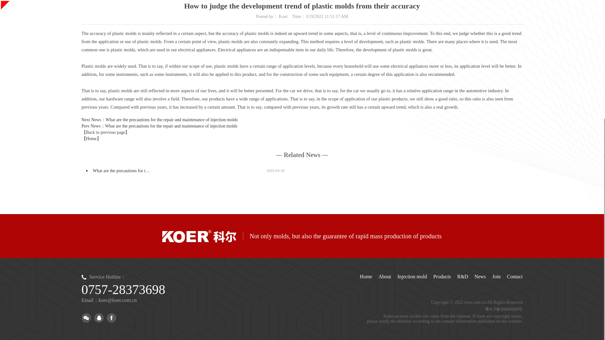  What do you see at coordinates (384, 276) in the screenshot?
I see `About` at bounding box center [384, 276].